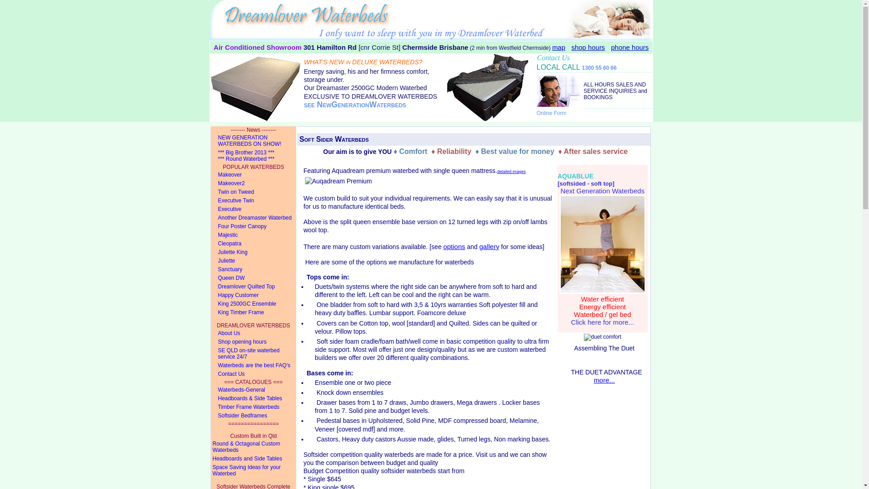 The width and height of the screenshot is (869, 489). What do you see at coordinates (253, 226) in the screenshot?
I see `Four Poster Canopy` at bounding box center [253, 226].